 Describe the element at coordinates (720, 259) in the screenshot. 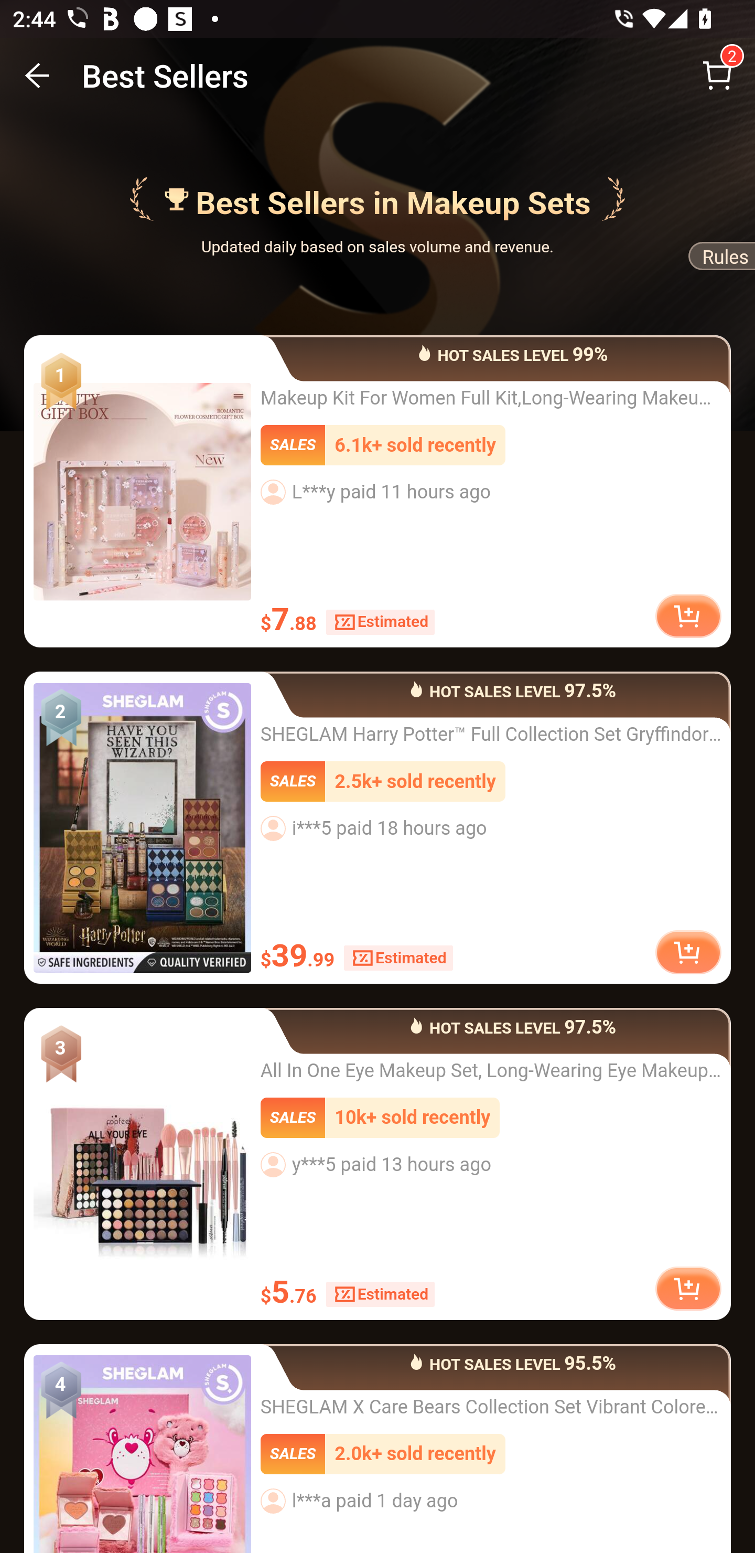

I see `Rules` at that location.